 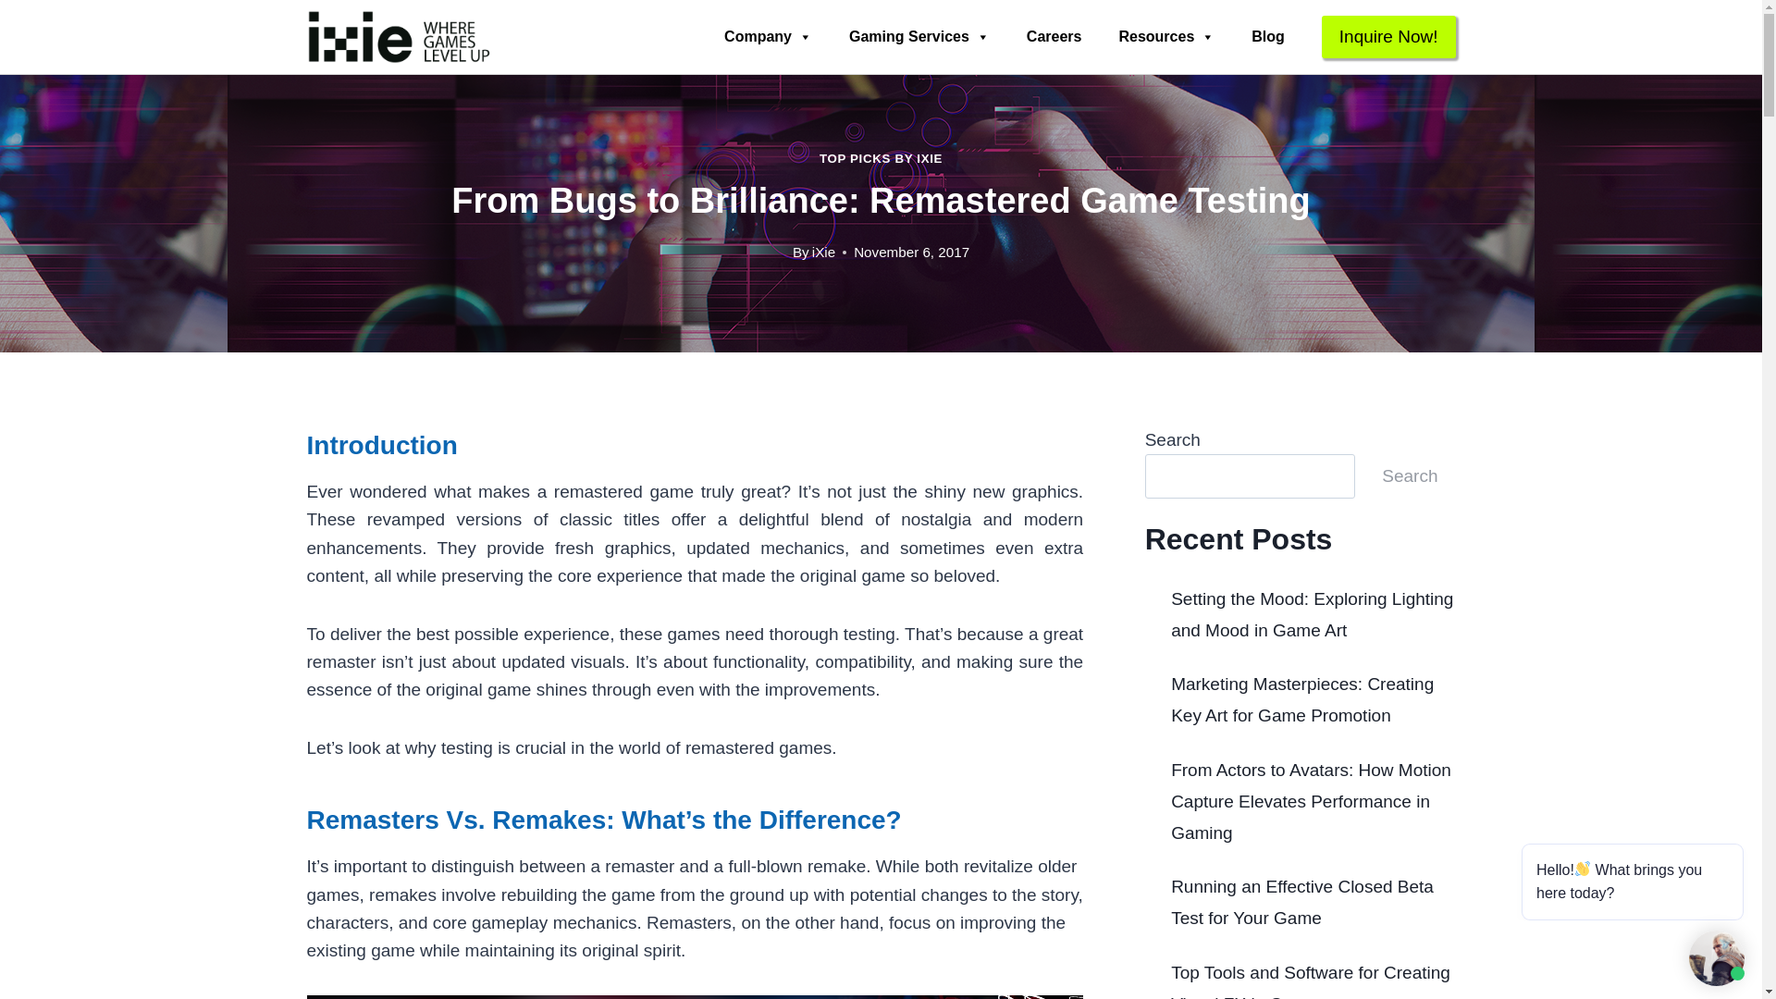 I want to click on Gaming Services, so click(x=919, y=37).